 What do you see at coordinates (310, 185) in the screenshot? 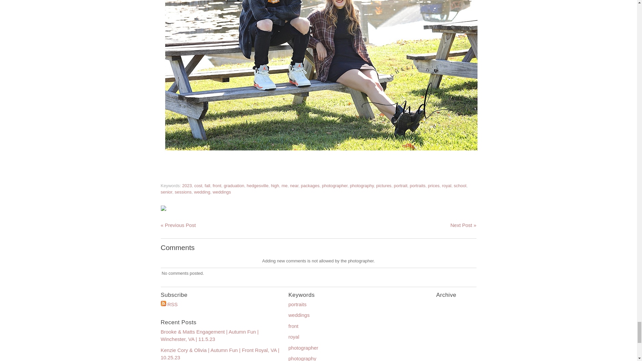
I see `packages` at bounding box center [310, 185].